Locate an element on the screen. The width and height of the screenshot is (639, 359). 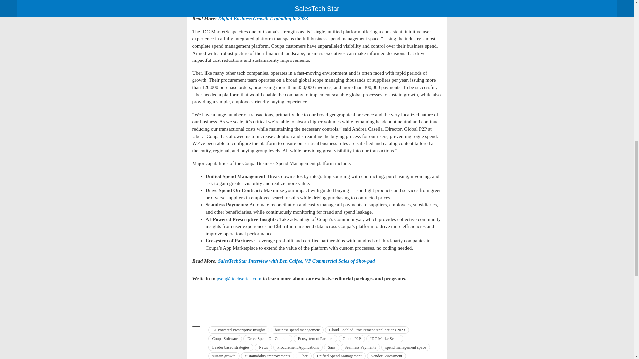
Ecosystem of Partners is located at coordinates (315, 338).